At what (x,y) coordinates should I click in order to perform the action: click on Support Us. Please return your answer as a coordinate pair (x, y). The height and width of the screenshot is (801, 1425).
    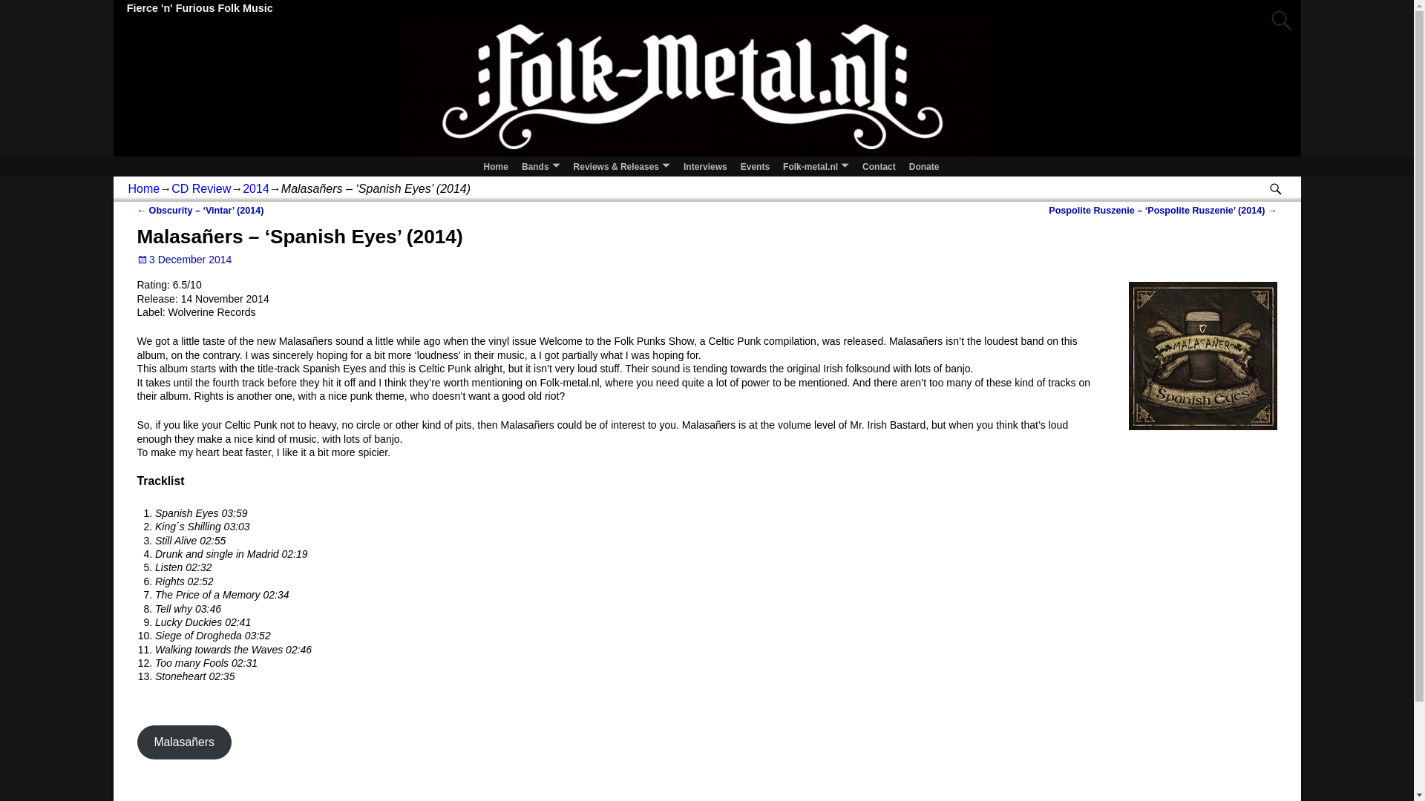
    Looking at the image, I should click on (923, 165).